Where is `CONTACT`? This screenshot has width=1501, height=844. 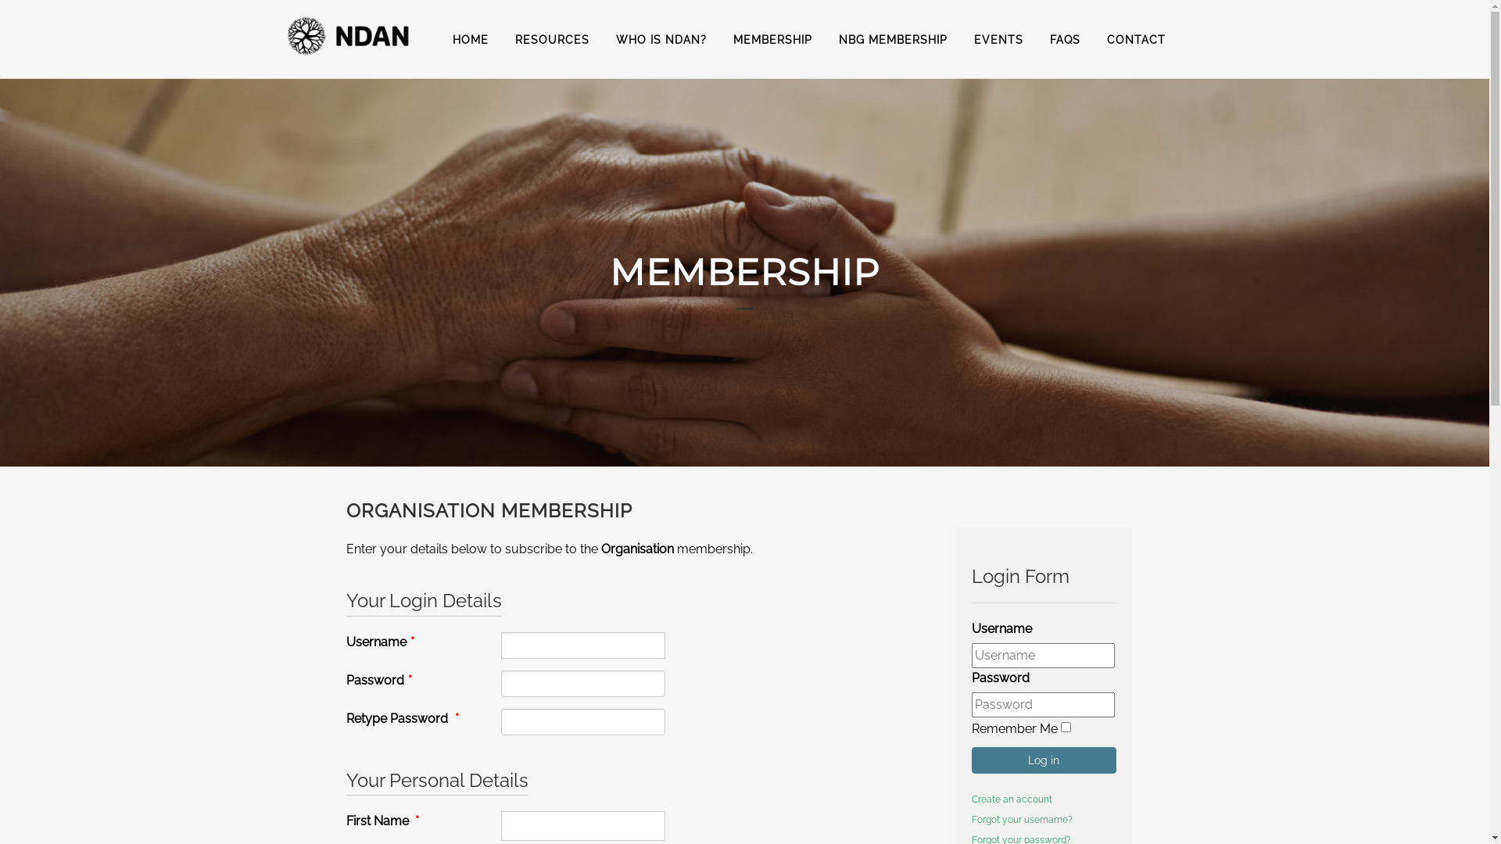
CONTACT is located at coordinates (1135, 40).